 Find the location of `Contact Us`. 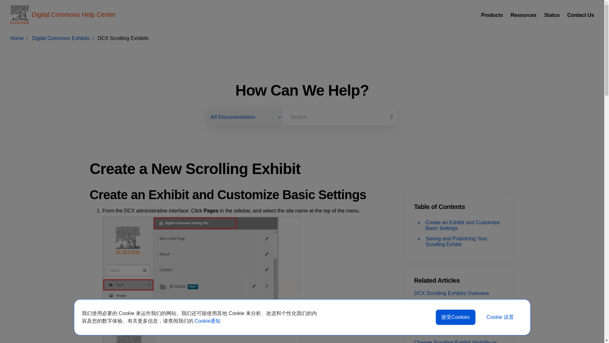

Contact Us is located at coordinates (581, 15).